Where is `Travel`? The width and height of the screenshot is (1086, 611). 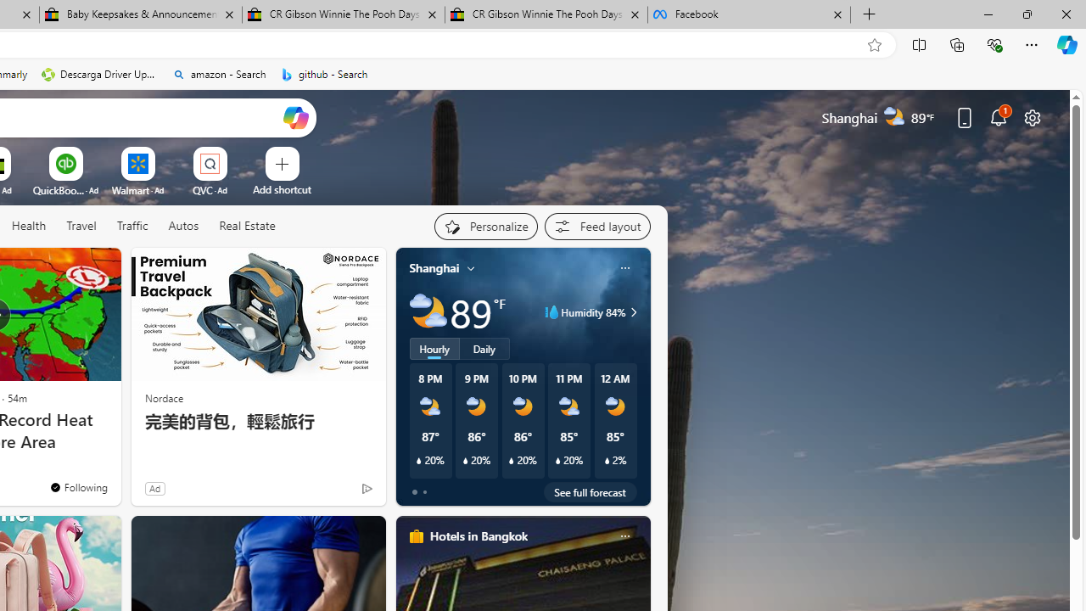 Travel is located at coordinates (81, 226).